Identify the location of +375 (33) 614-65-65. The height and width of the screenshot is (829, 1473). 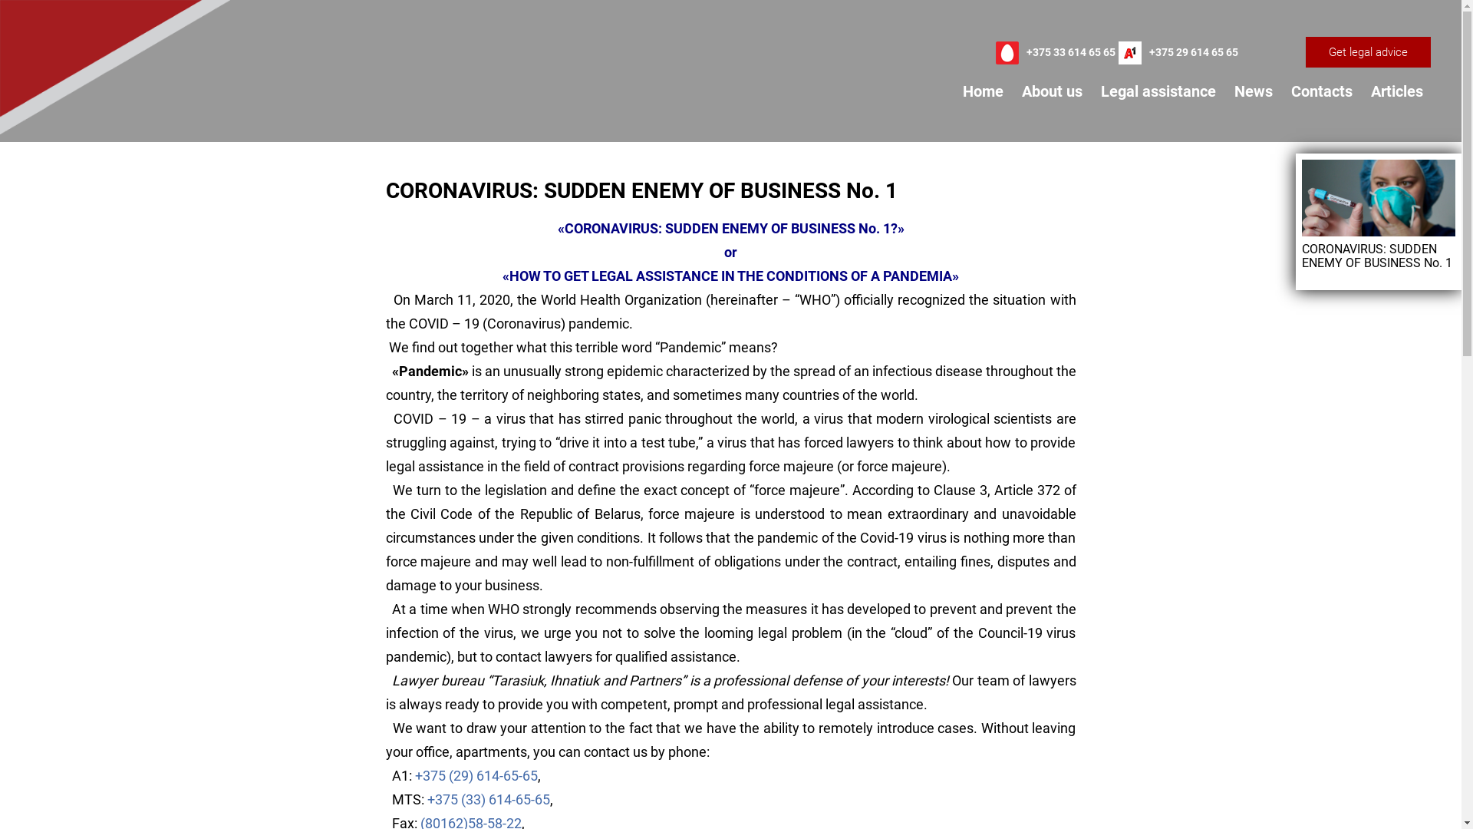
(488, 800).